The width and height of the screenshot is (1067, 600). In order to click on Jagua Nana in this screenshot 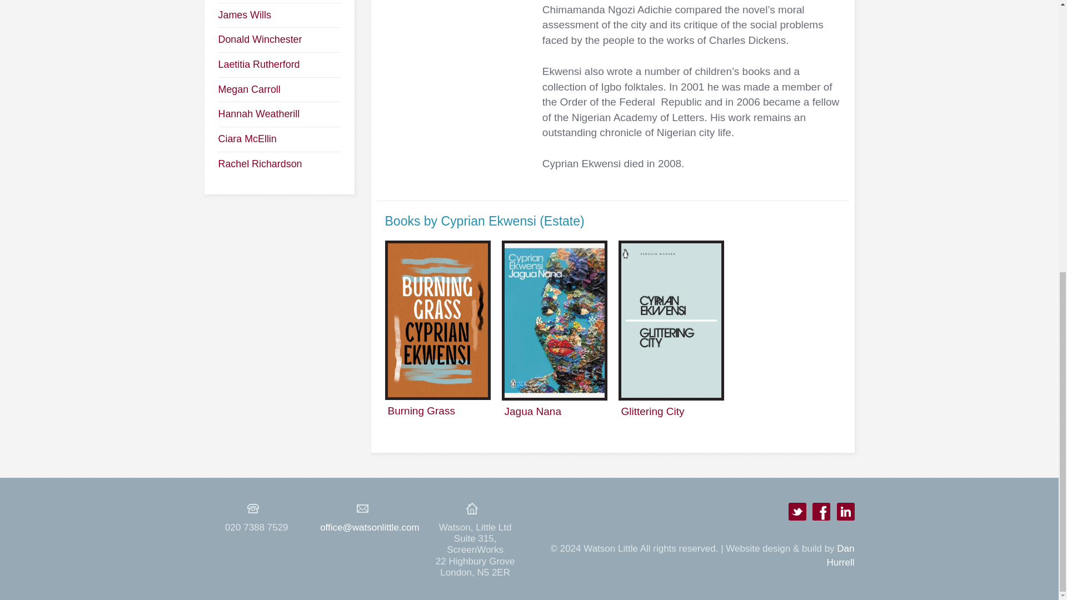, I will do `click(532, 411)`.